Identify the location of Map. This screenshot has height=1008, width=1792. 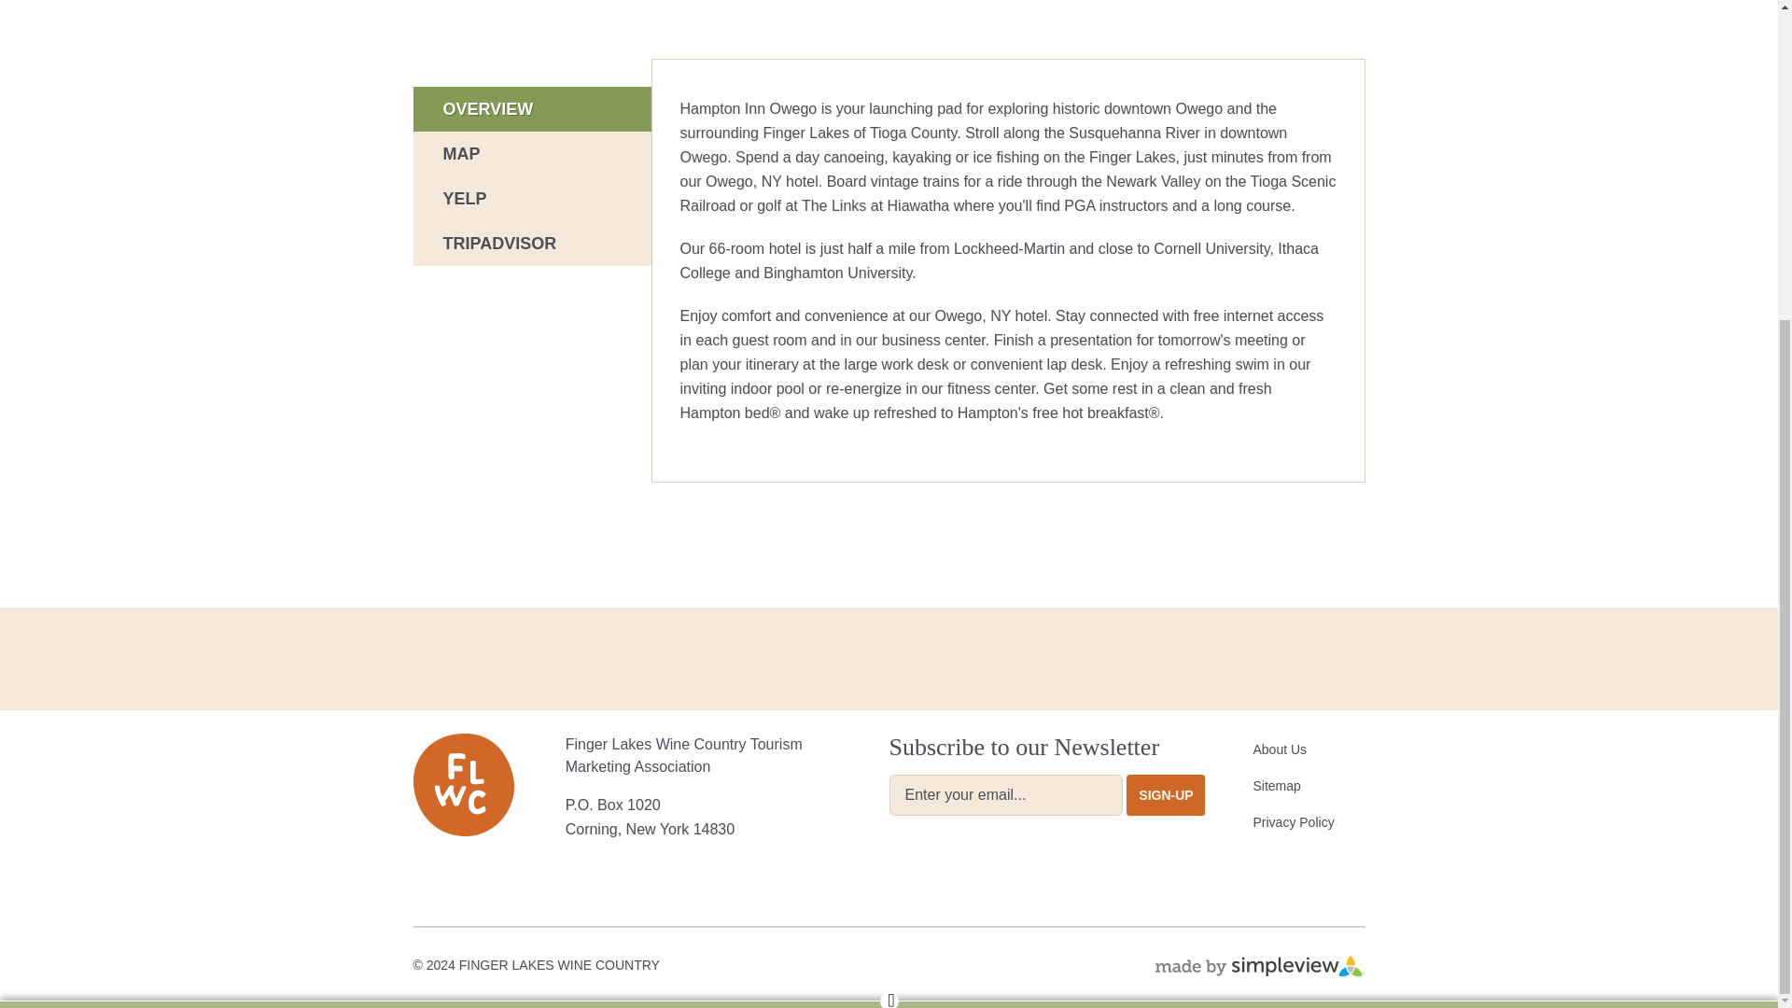
(530, 154).